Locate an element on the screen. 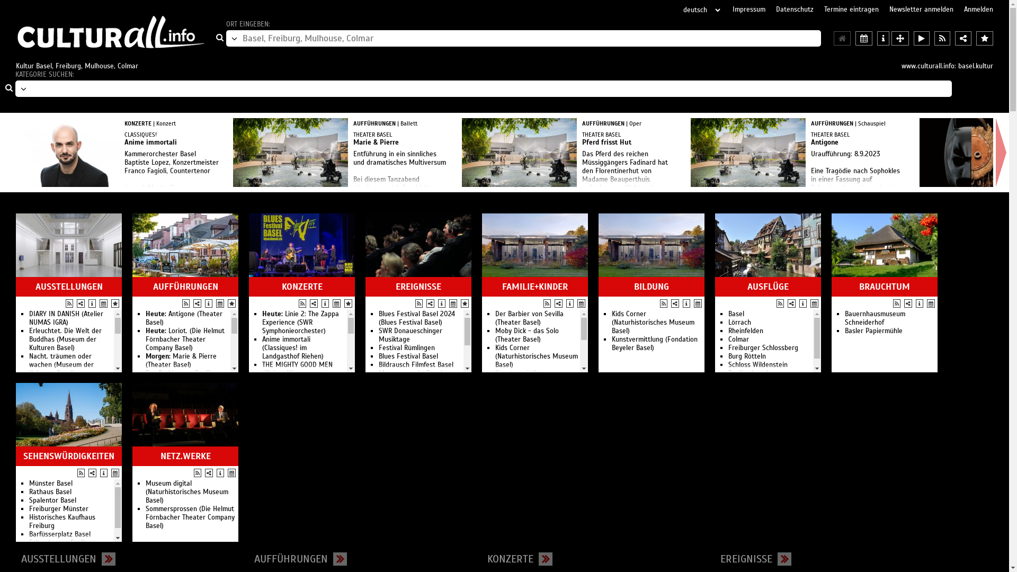 The image size is (1017, 572). Bewertungen is located at coordinates (232, 303).